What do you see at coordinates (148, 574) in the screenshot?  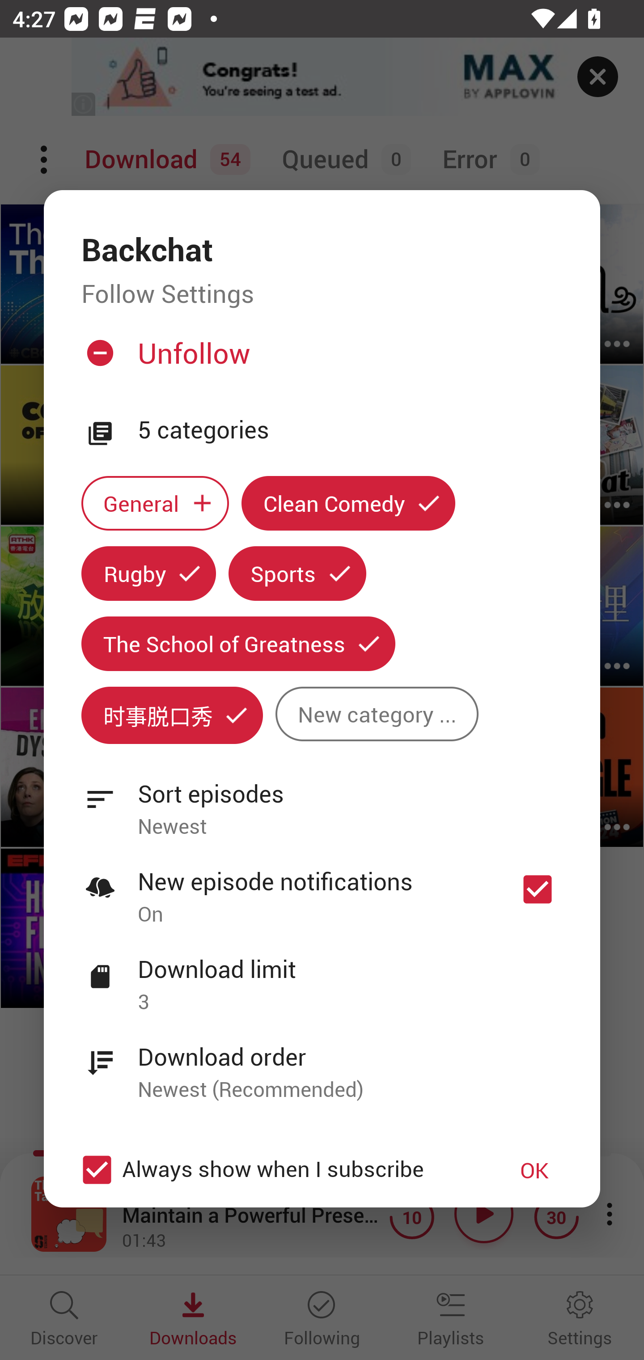 I see `Rugby` at bounding box center [148, 574].